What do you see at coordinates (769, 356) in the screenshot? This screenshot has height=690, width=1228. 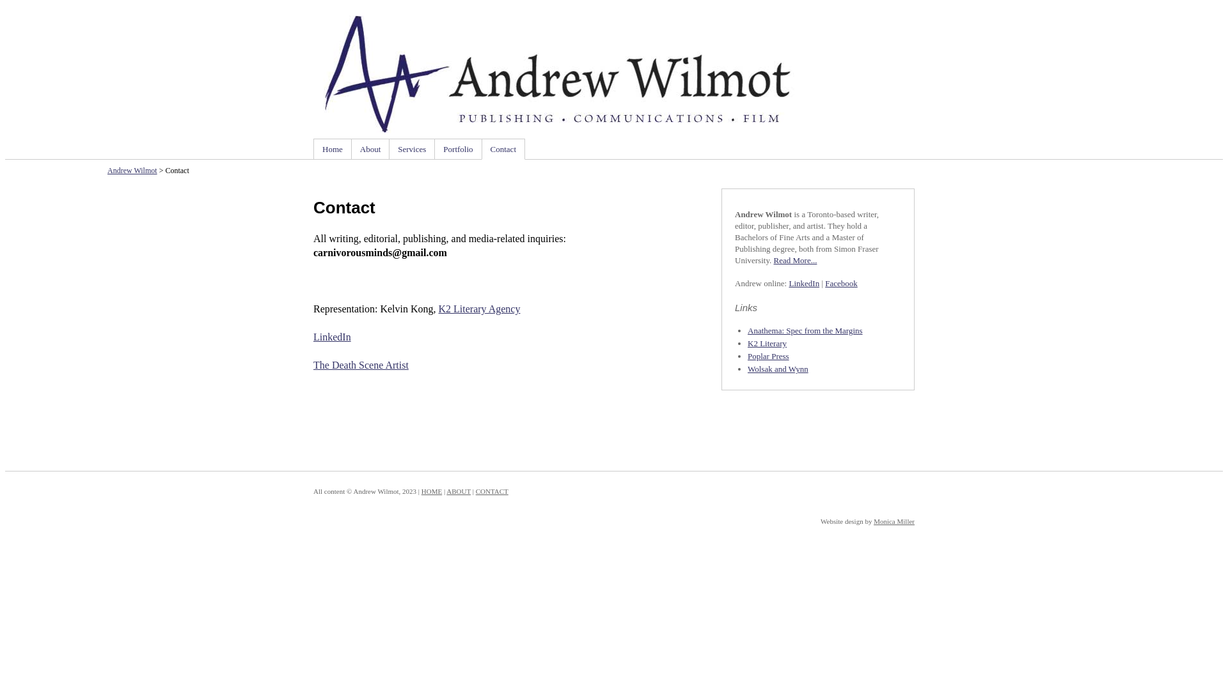 I see `Poplar Press` at bounding box center [769, 356].